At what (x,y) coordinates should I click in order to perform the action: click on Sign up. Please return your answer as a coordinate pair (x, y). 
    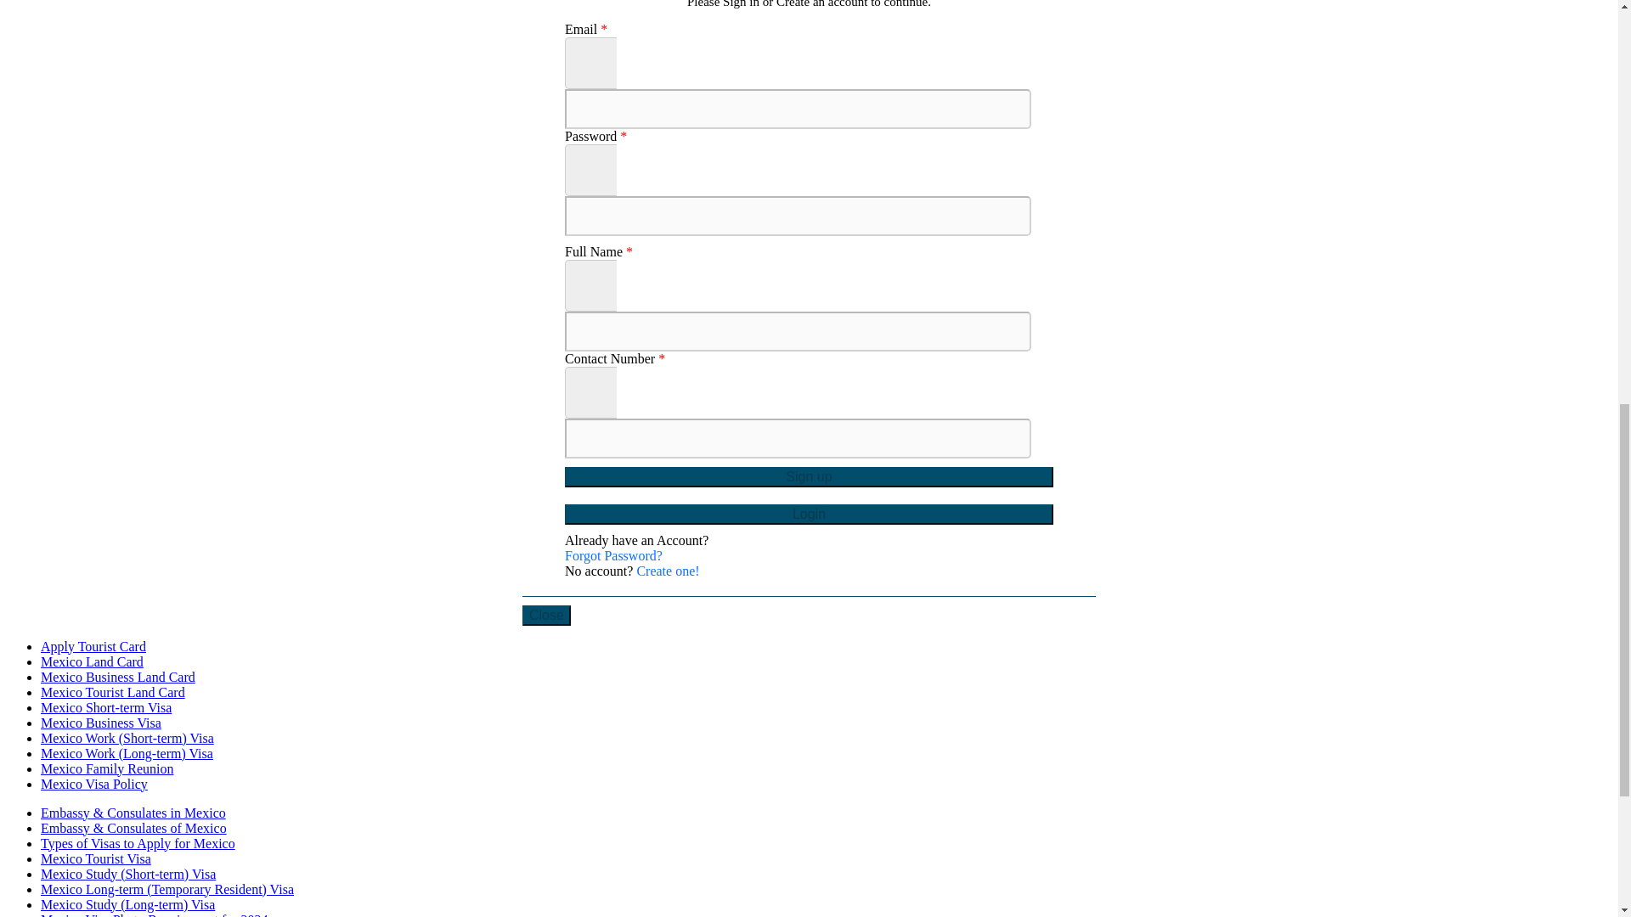
    Looking at the image, I should click on (809, 476).